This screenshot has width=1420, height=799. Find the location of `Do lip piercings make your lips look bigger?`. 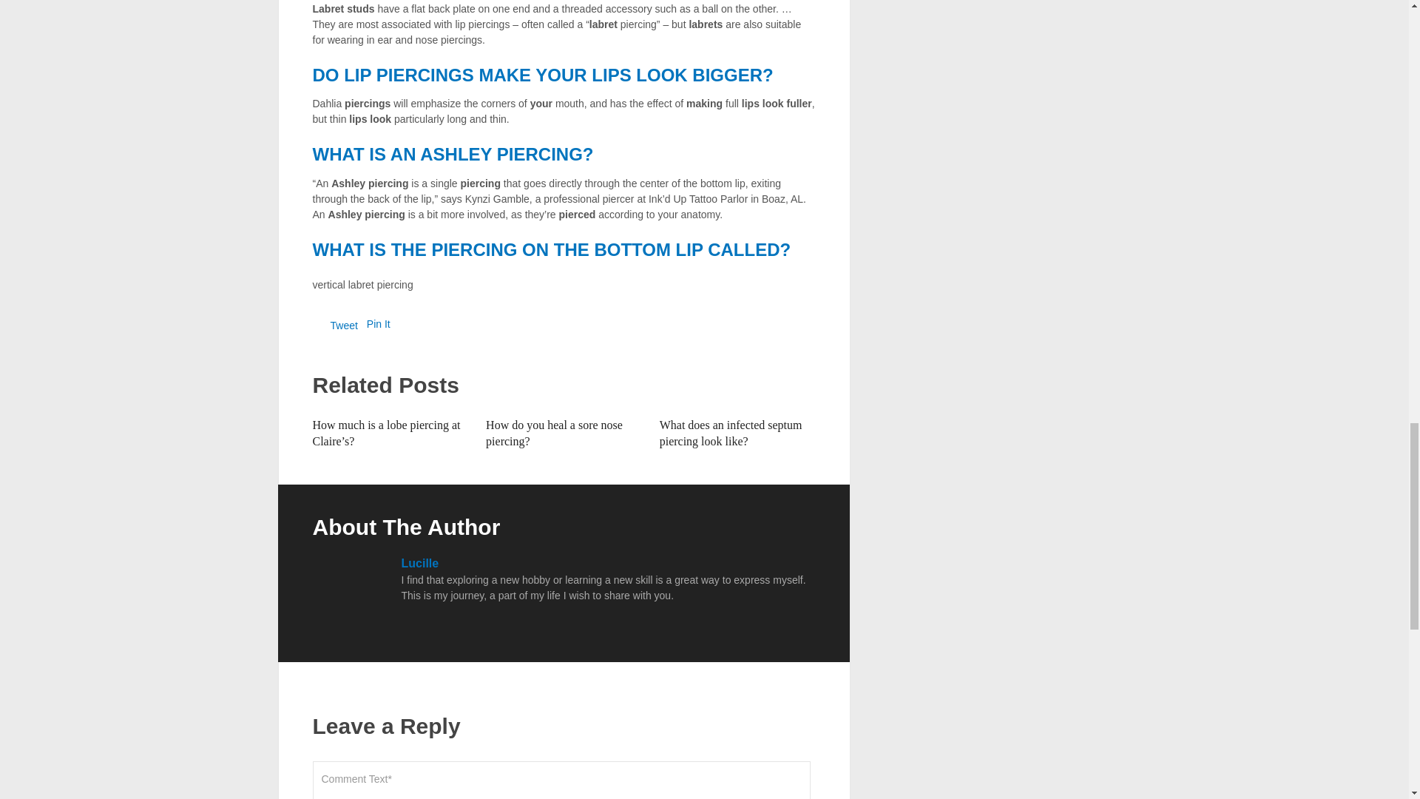

Do lip piercings make your lips look bigger? is located at coordinates (542, 74).